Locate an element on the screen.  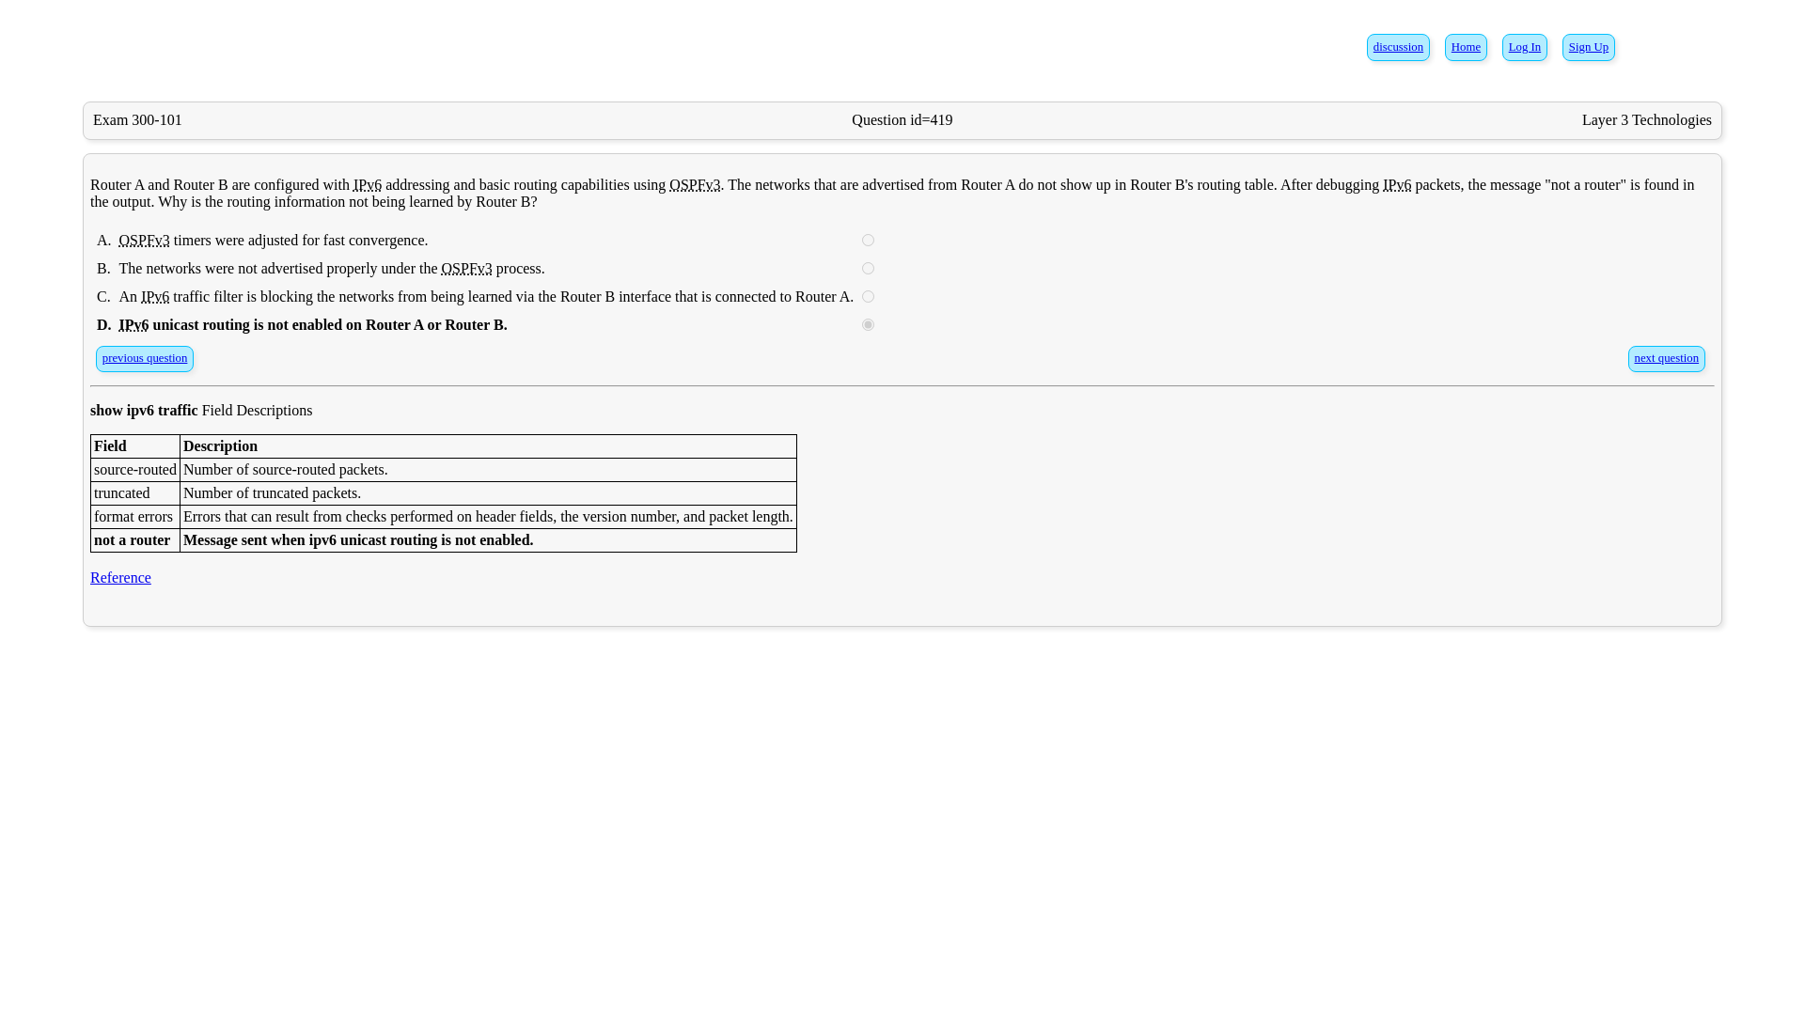
Home is located at coordinates (1465, 47).